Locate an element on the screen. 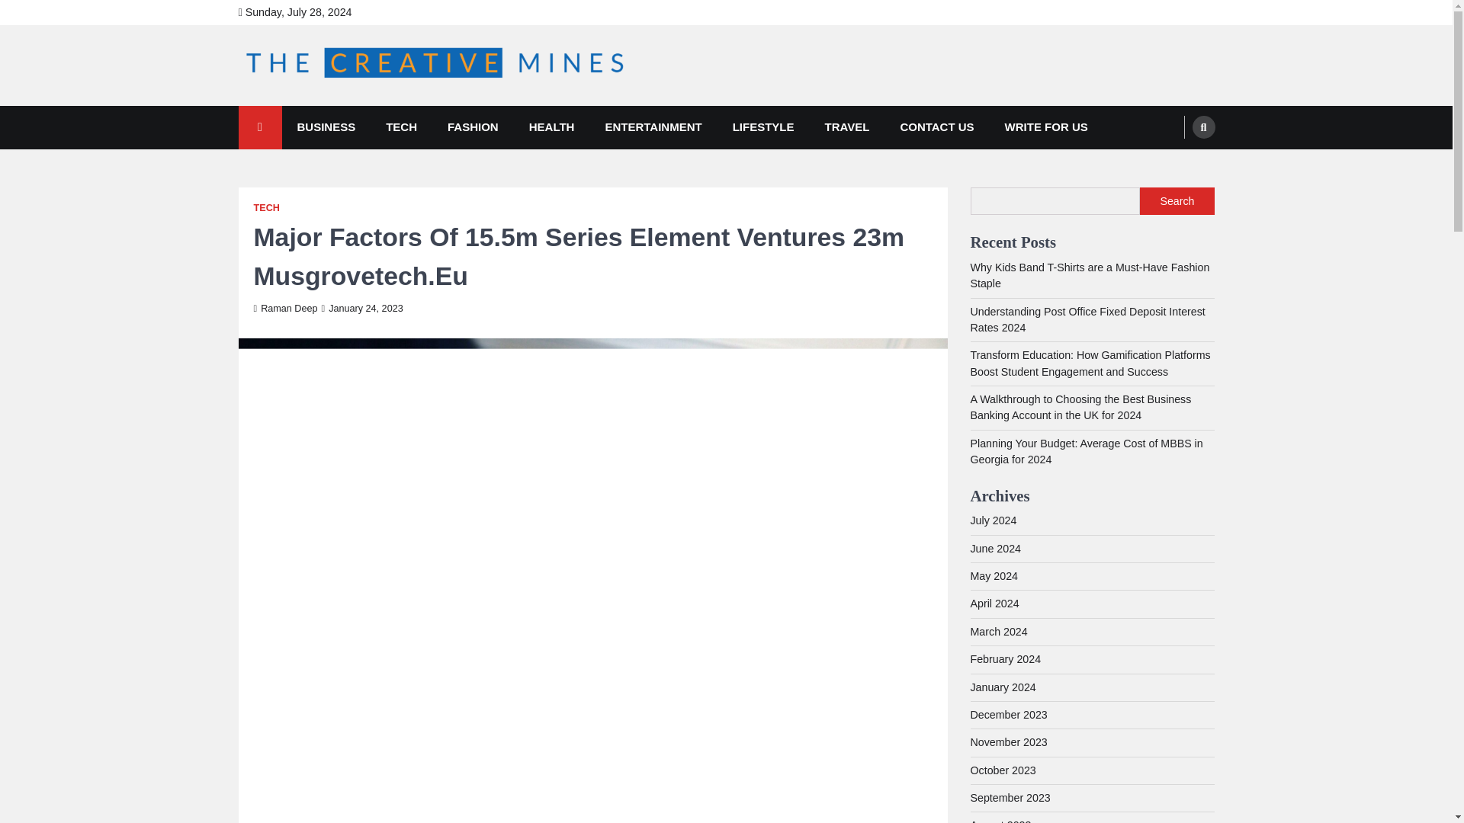  HEALTH is located at coordinates (551, 127).